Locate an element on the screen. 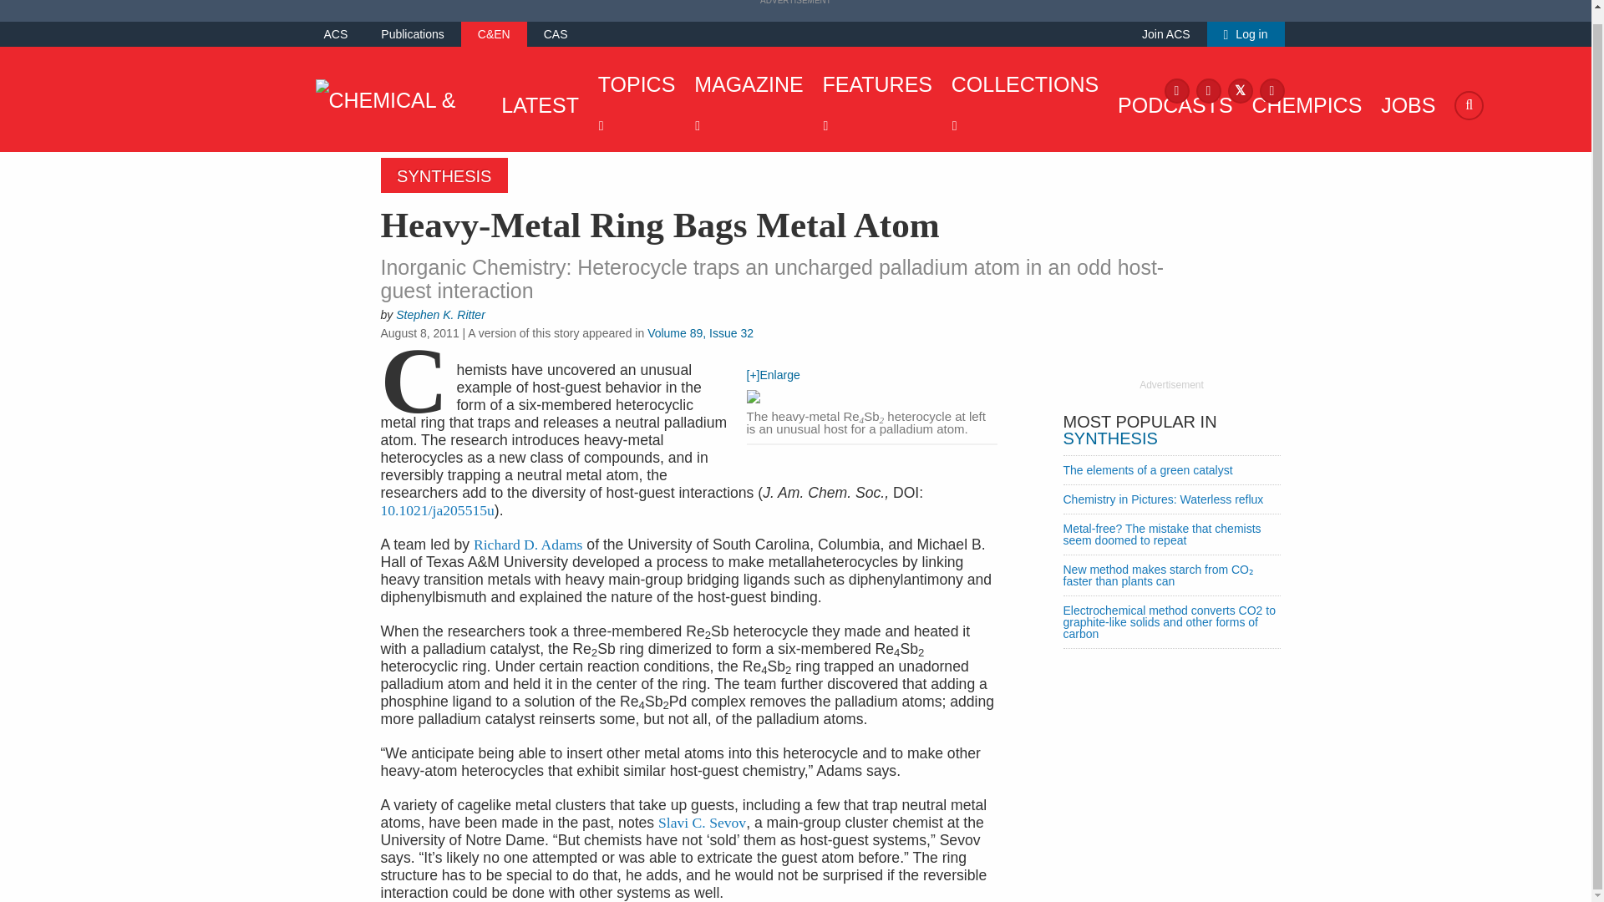 The width and height of the screenshot is (1604, 902). CAS is located at coordinates (555, 33).